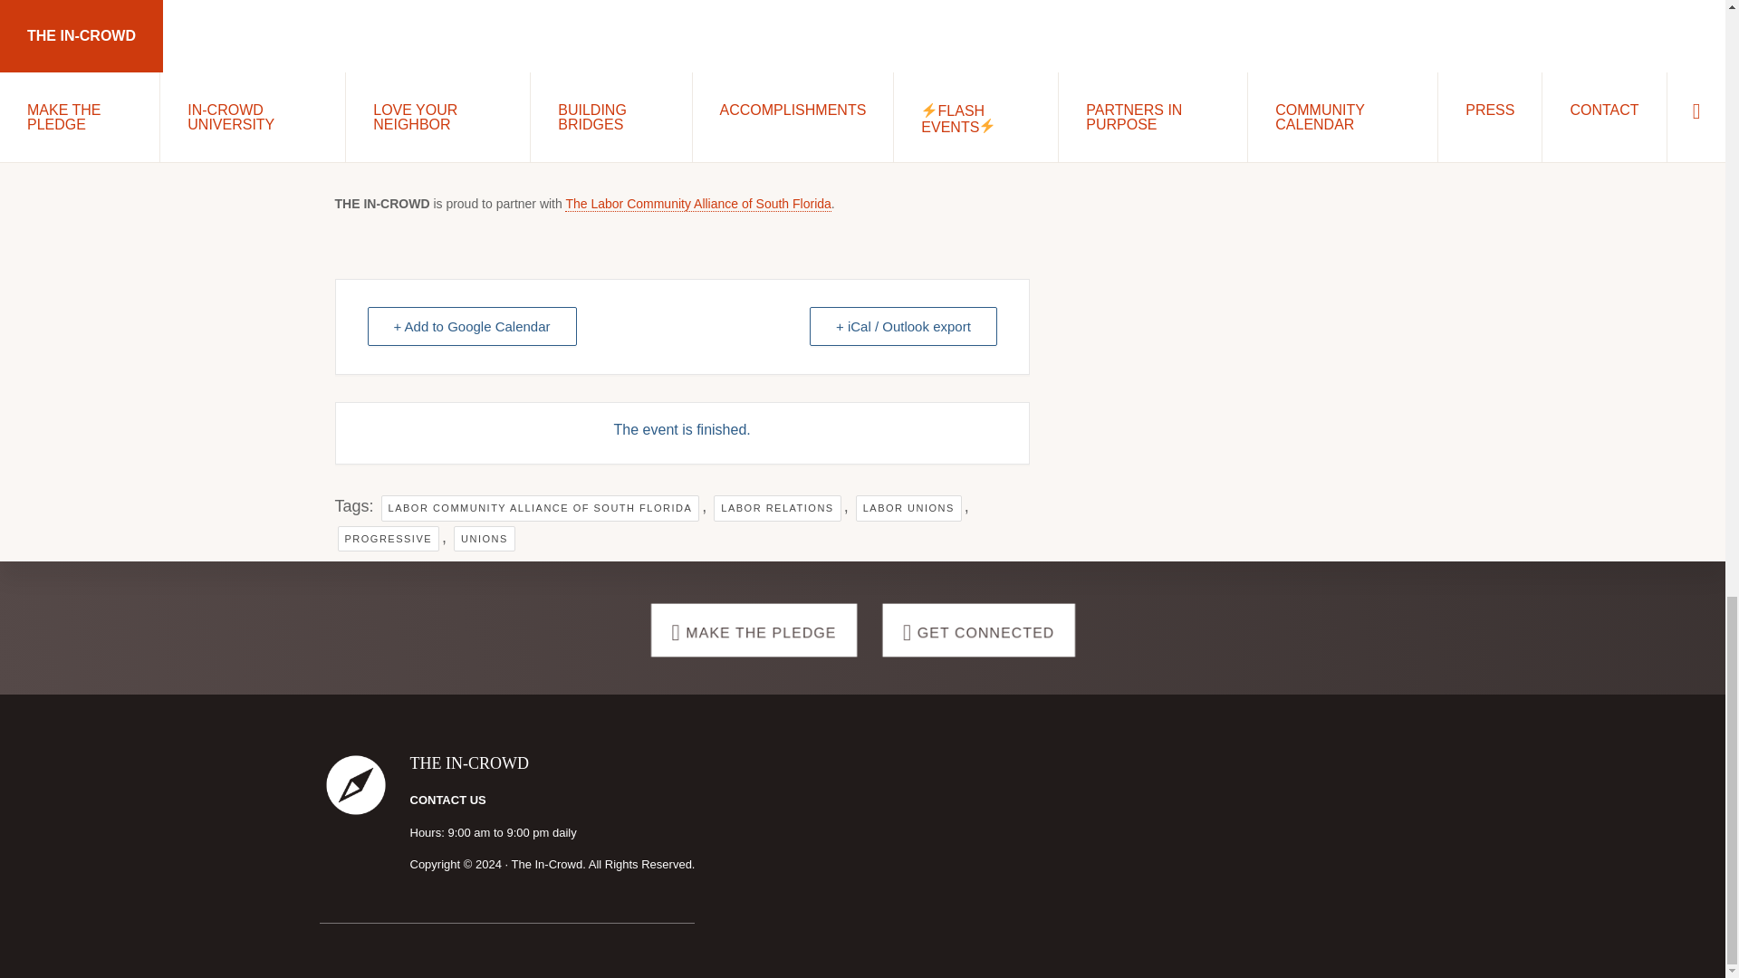 The width and height of the screenshot is (1739, 978). What do you see at coordinates (776, 507) in the screenshot?
I see `LABOR RELATIONS` at bounding box center [776, 507].